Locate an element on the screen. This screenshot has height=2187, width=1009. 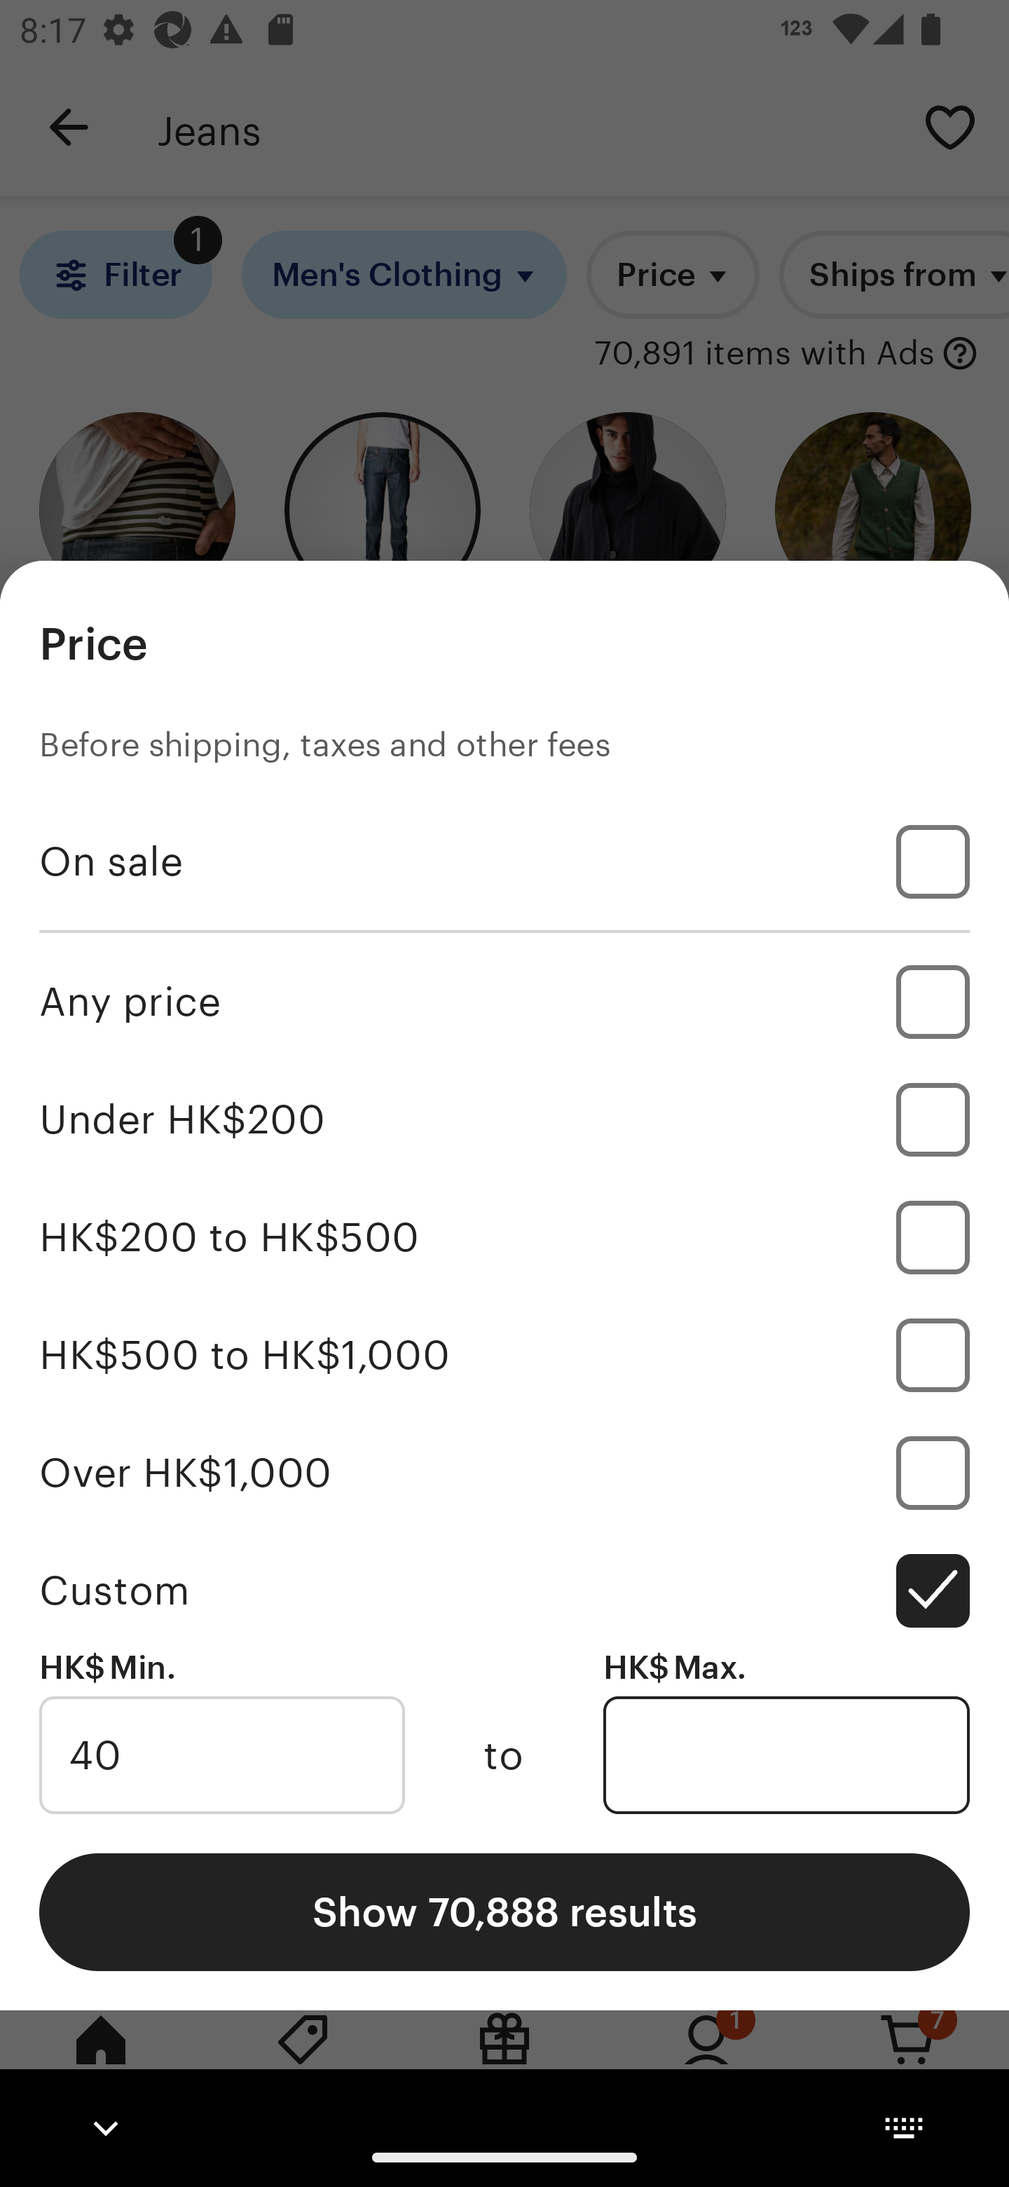
Over HK$1,000 is located at coordinates (504, 1472).